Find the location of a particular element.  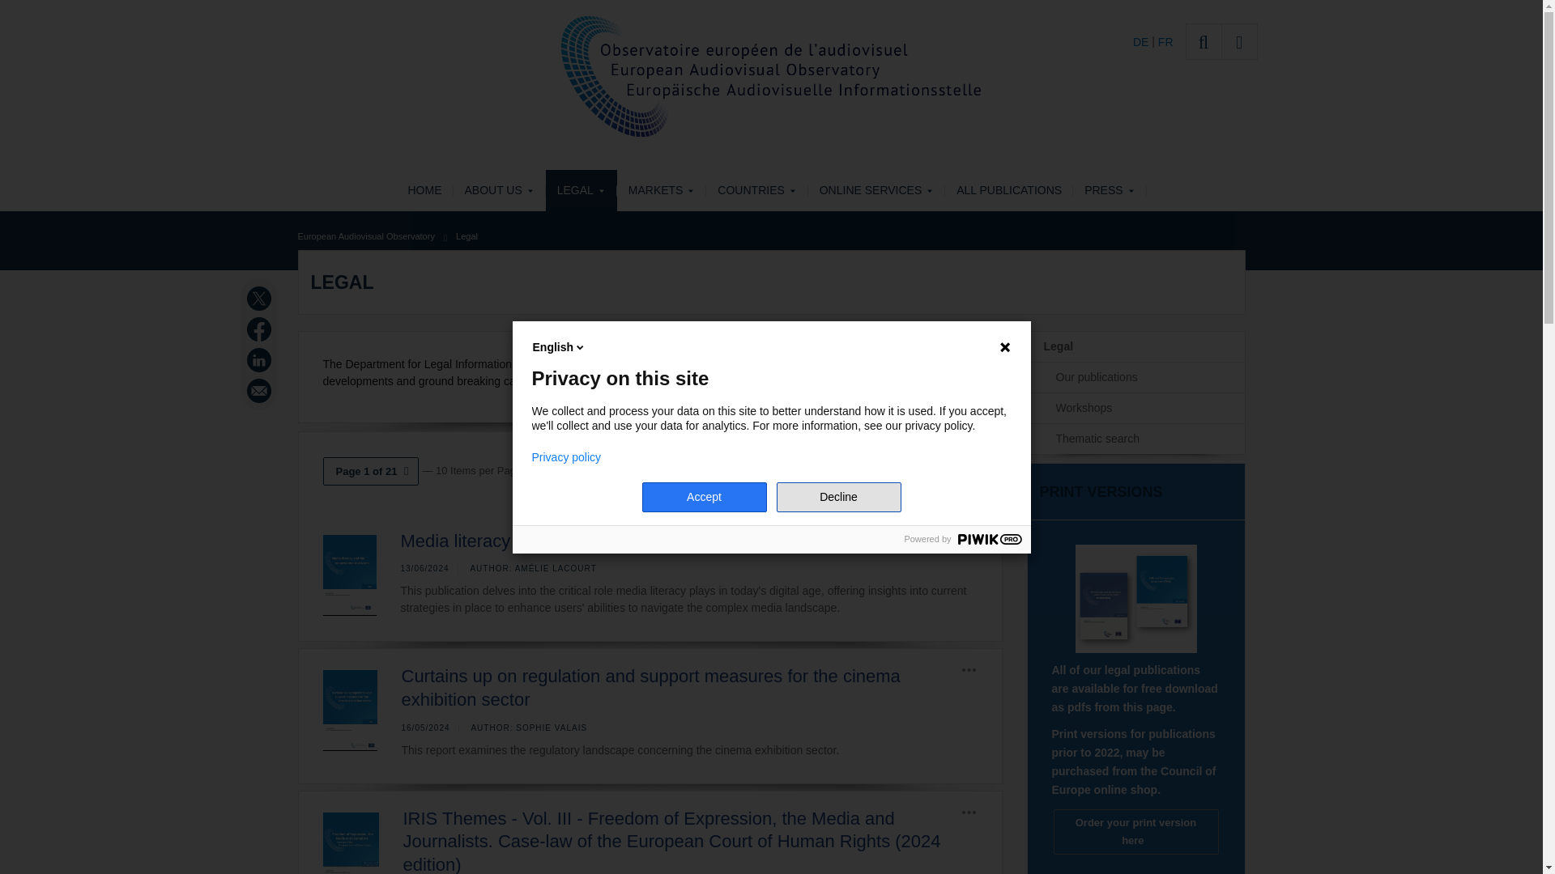

FR is located at coordinates (1166, 42).